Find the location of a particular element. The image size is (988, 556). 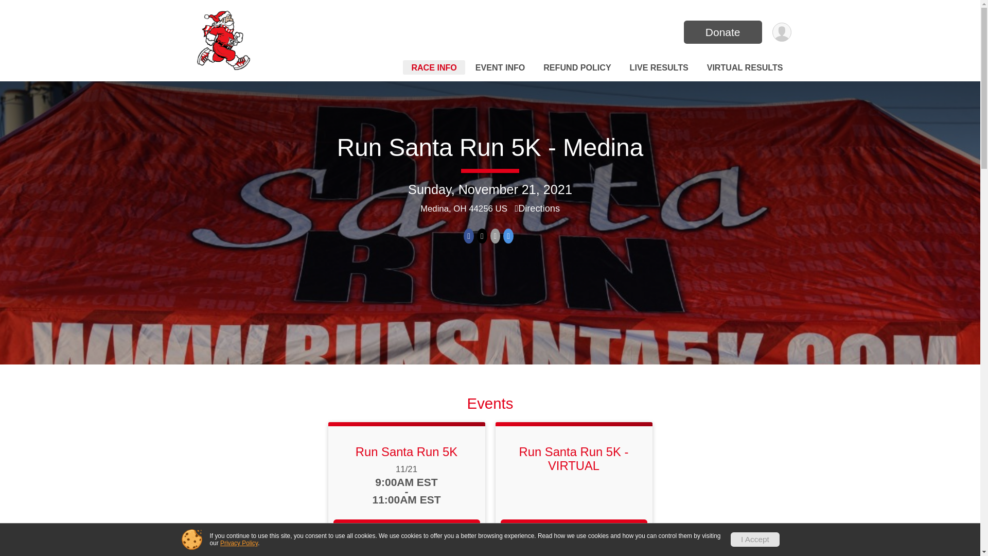

Run Santa Run 5K - Medina is located at coordinates (490, 147).